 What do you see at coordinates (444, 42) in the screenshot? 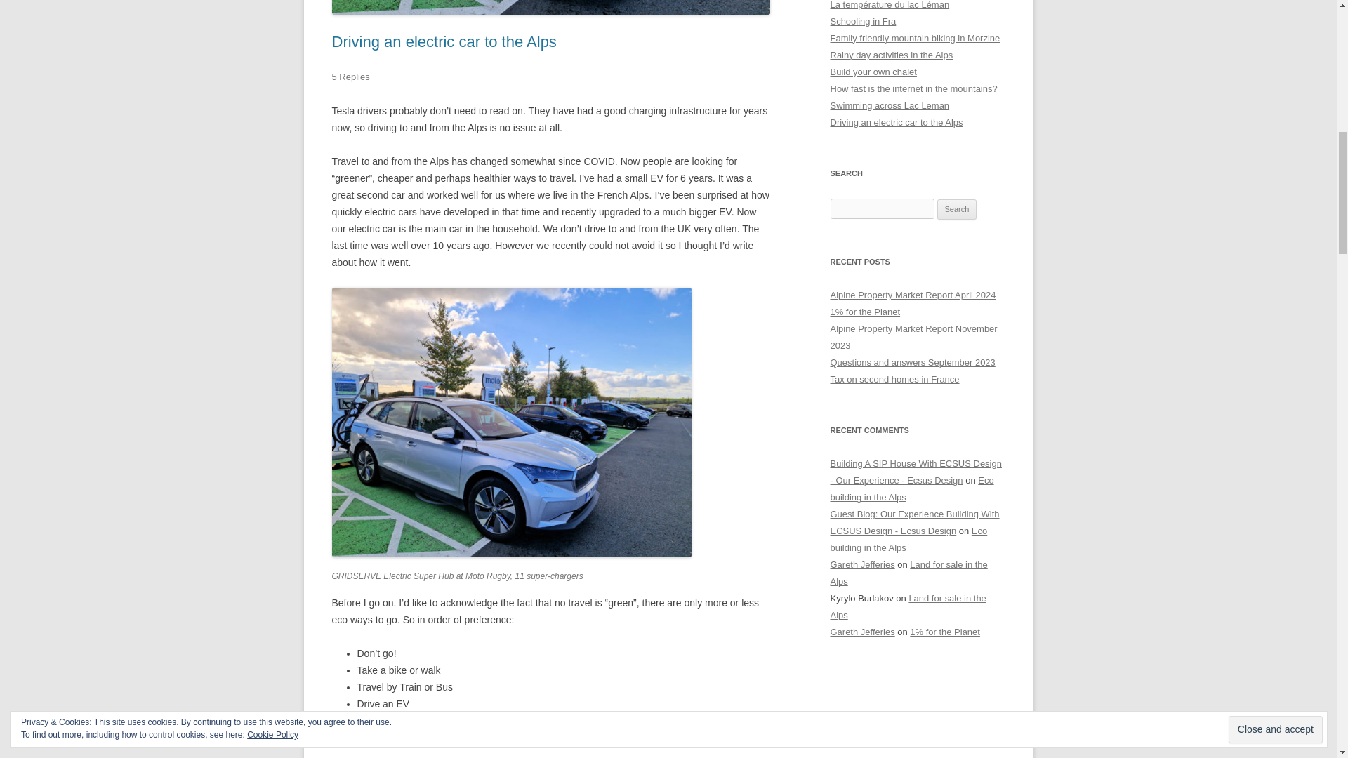
I see `Driving an electric car to the Alps` at bounding box center [444, 42].